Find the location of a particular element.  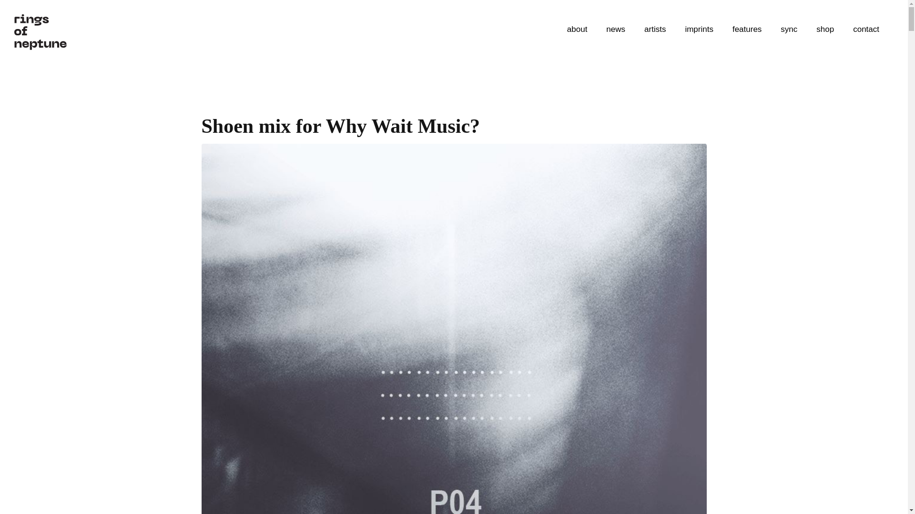

about is located at coordinates (577, 30).